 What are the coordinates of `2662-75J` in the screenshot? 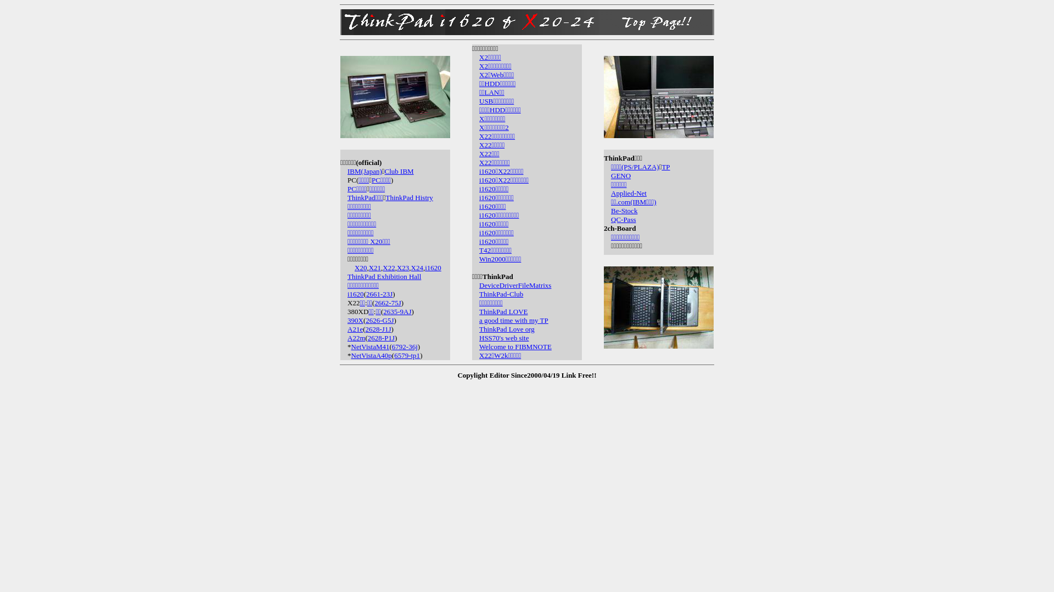 It's located at (388, 303).